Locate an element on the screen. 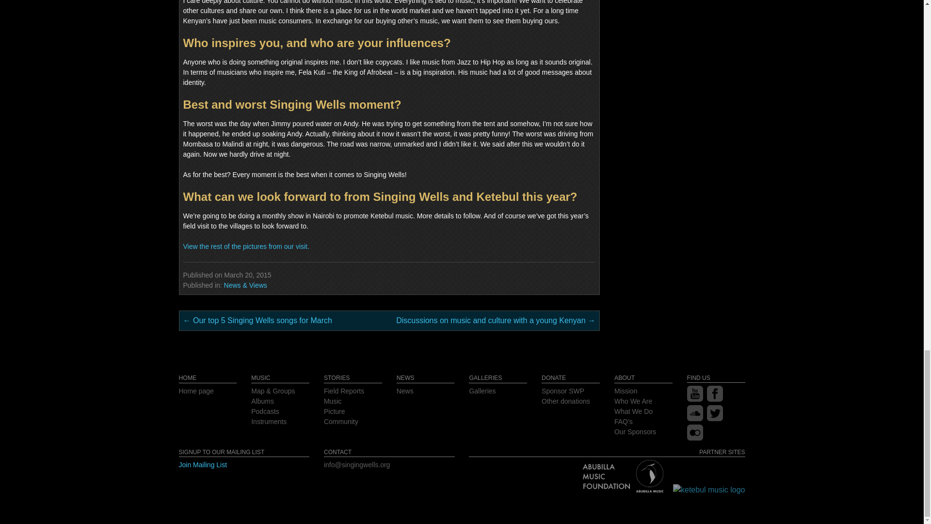 Image resolution: width=931 pixels, height=524 pixels. View our Facebook page is located at coordinates (715, 399).